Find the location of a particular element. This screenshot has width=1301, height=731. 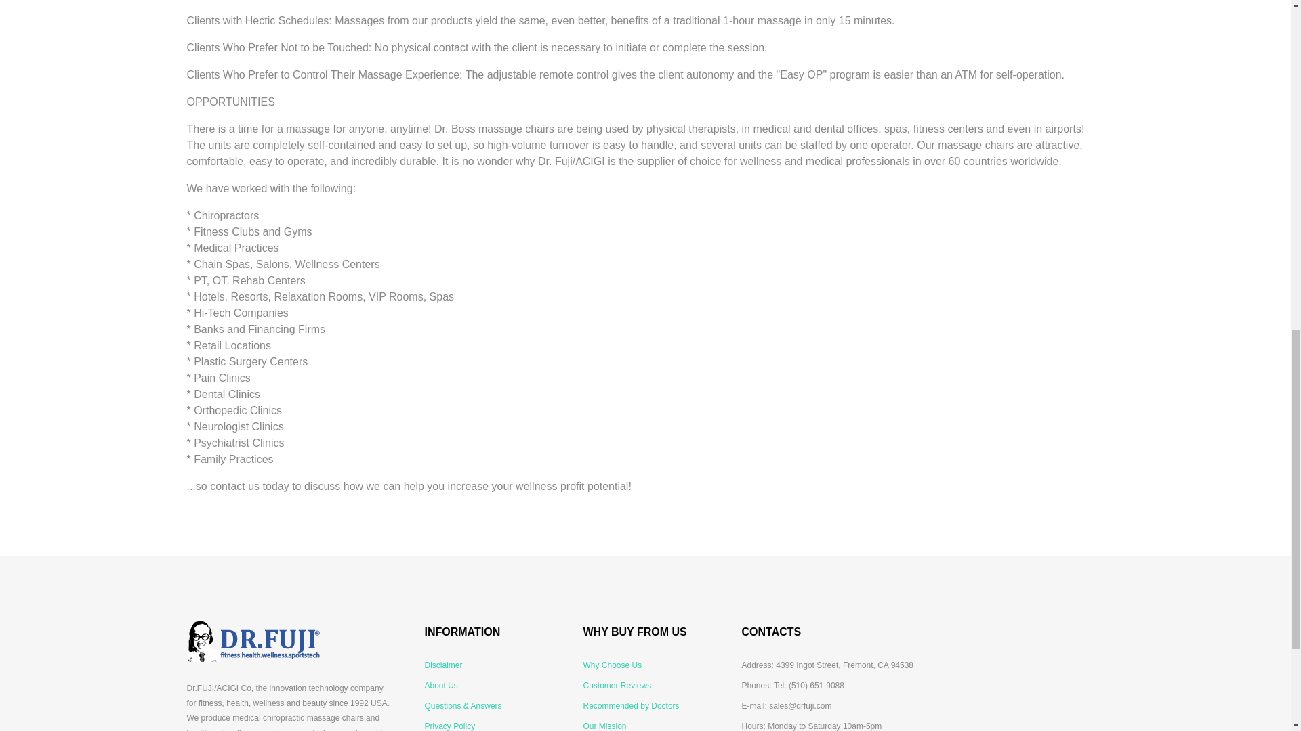

Privacy Policy is located at coordinates (449, 724).